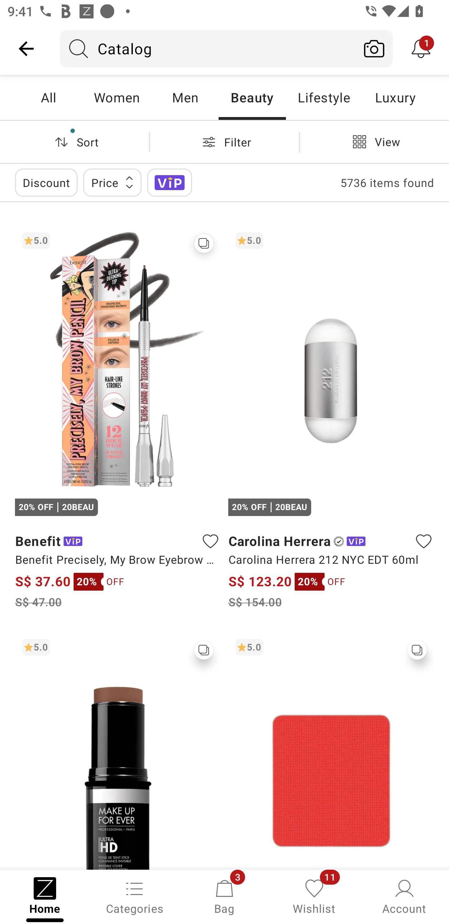 The image size is (449, 924). Describe the element at coordinates (374, 142) in the screenshot. I see `View` at that location.